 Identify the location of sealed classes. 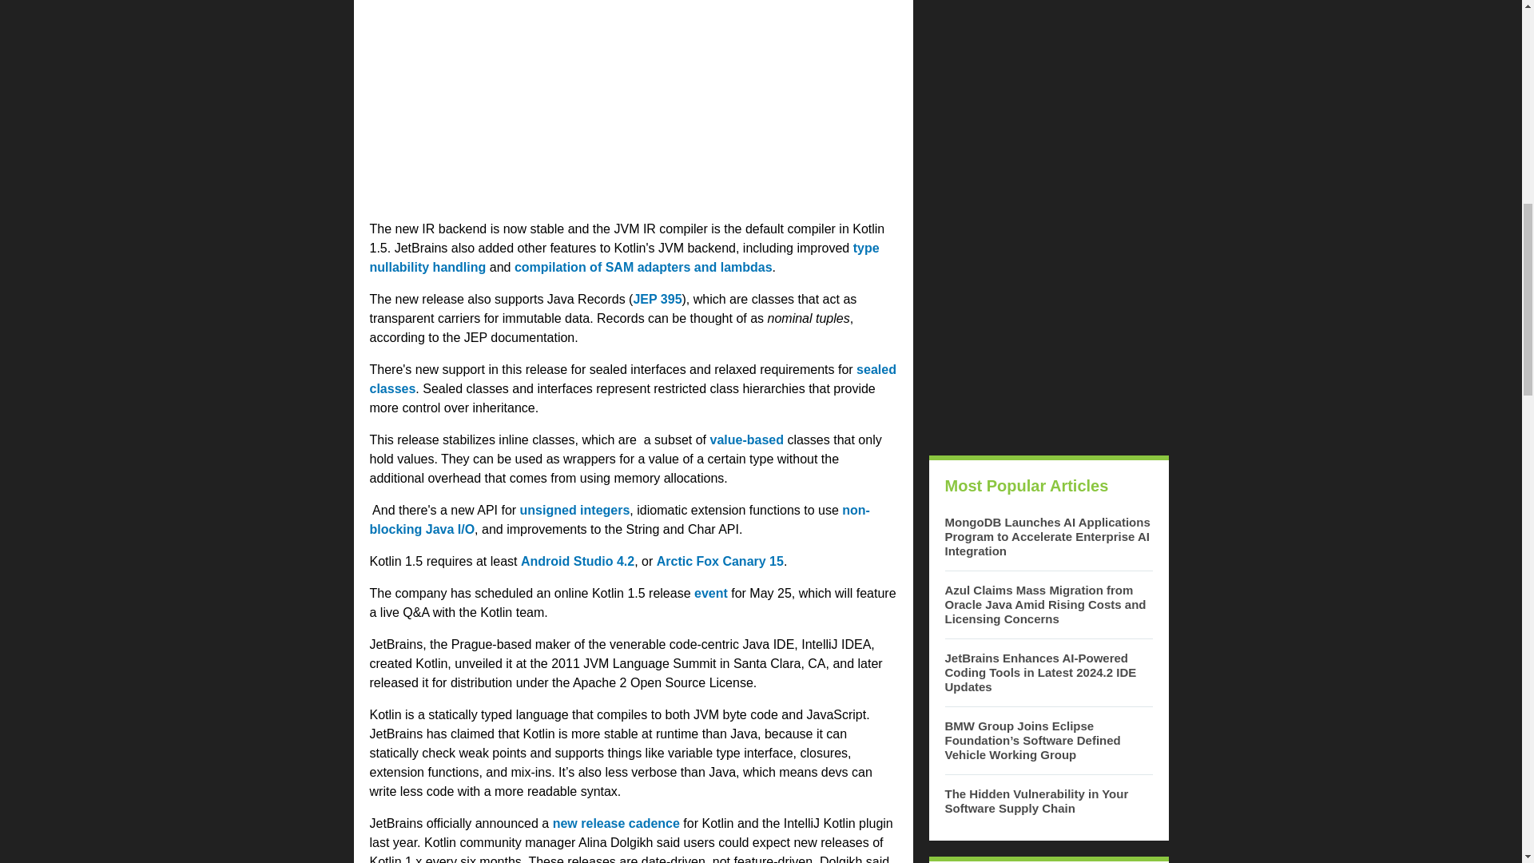
(633, 379).